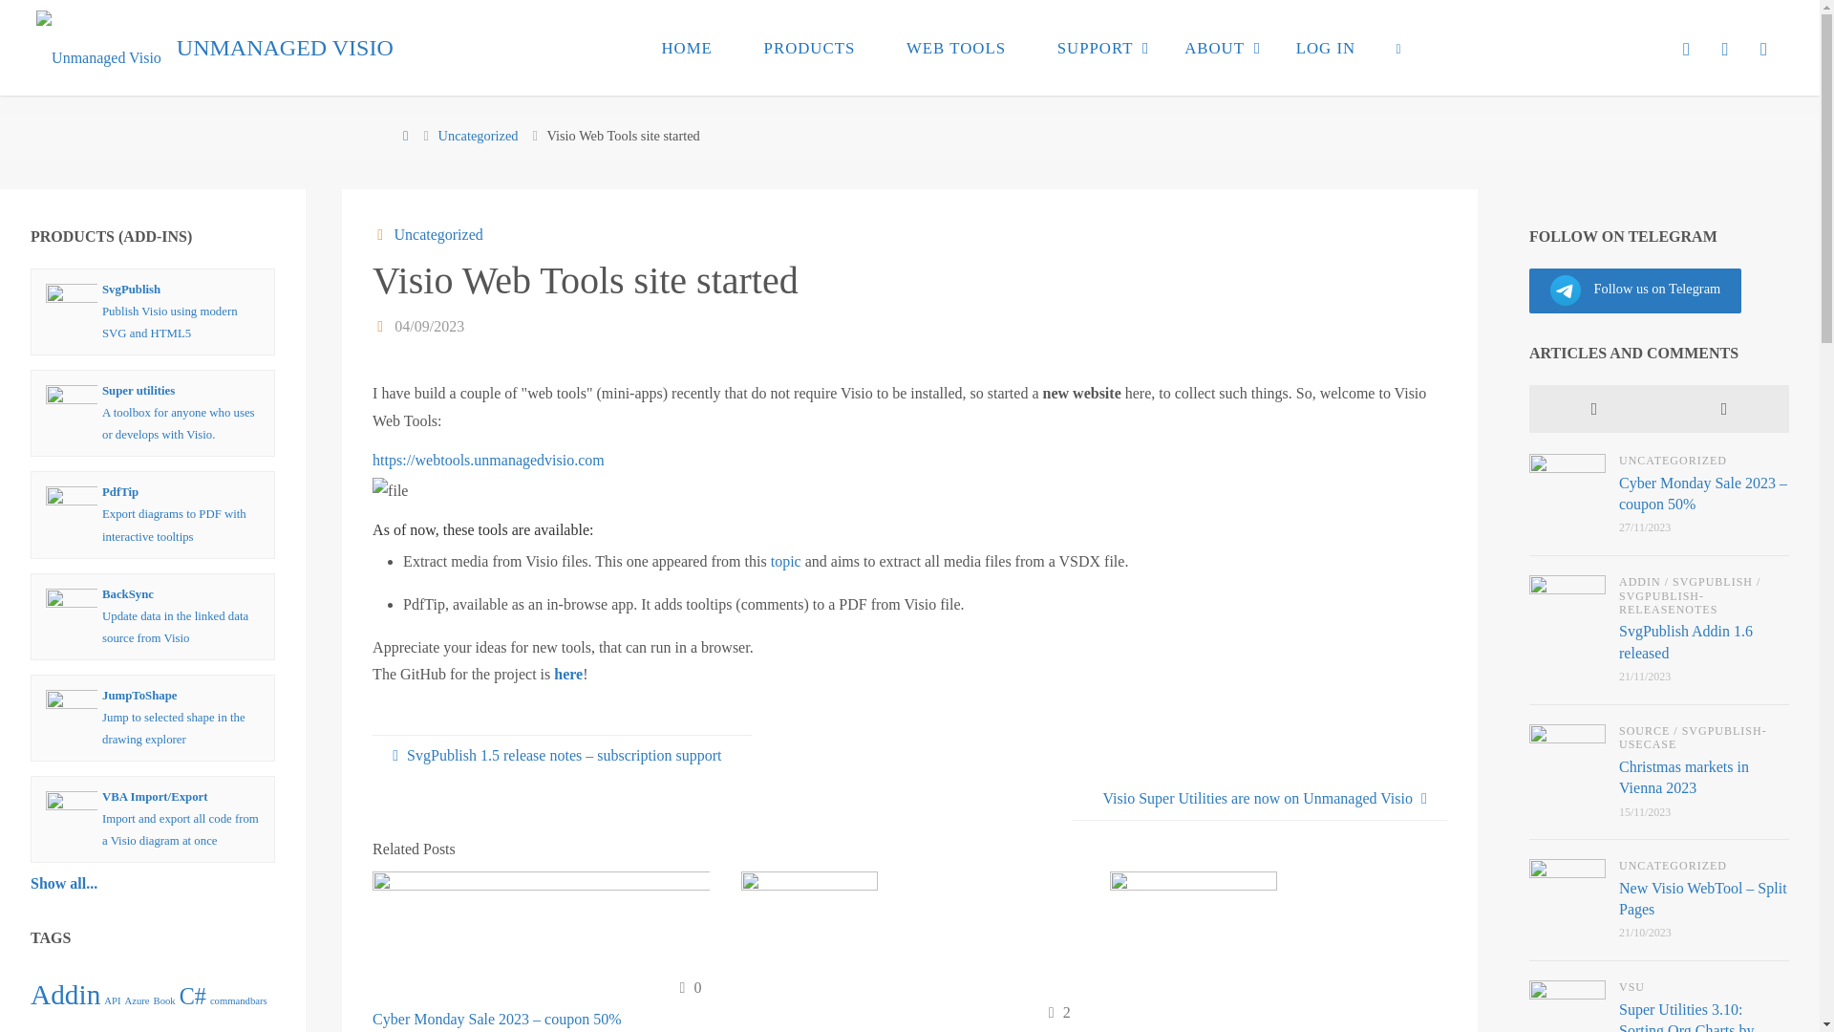  Describe the element at coordinates (688, 48) in the screenshot. I see `HOME` at that location.